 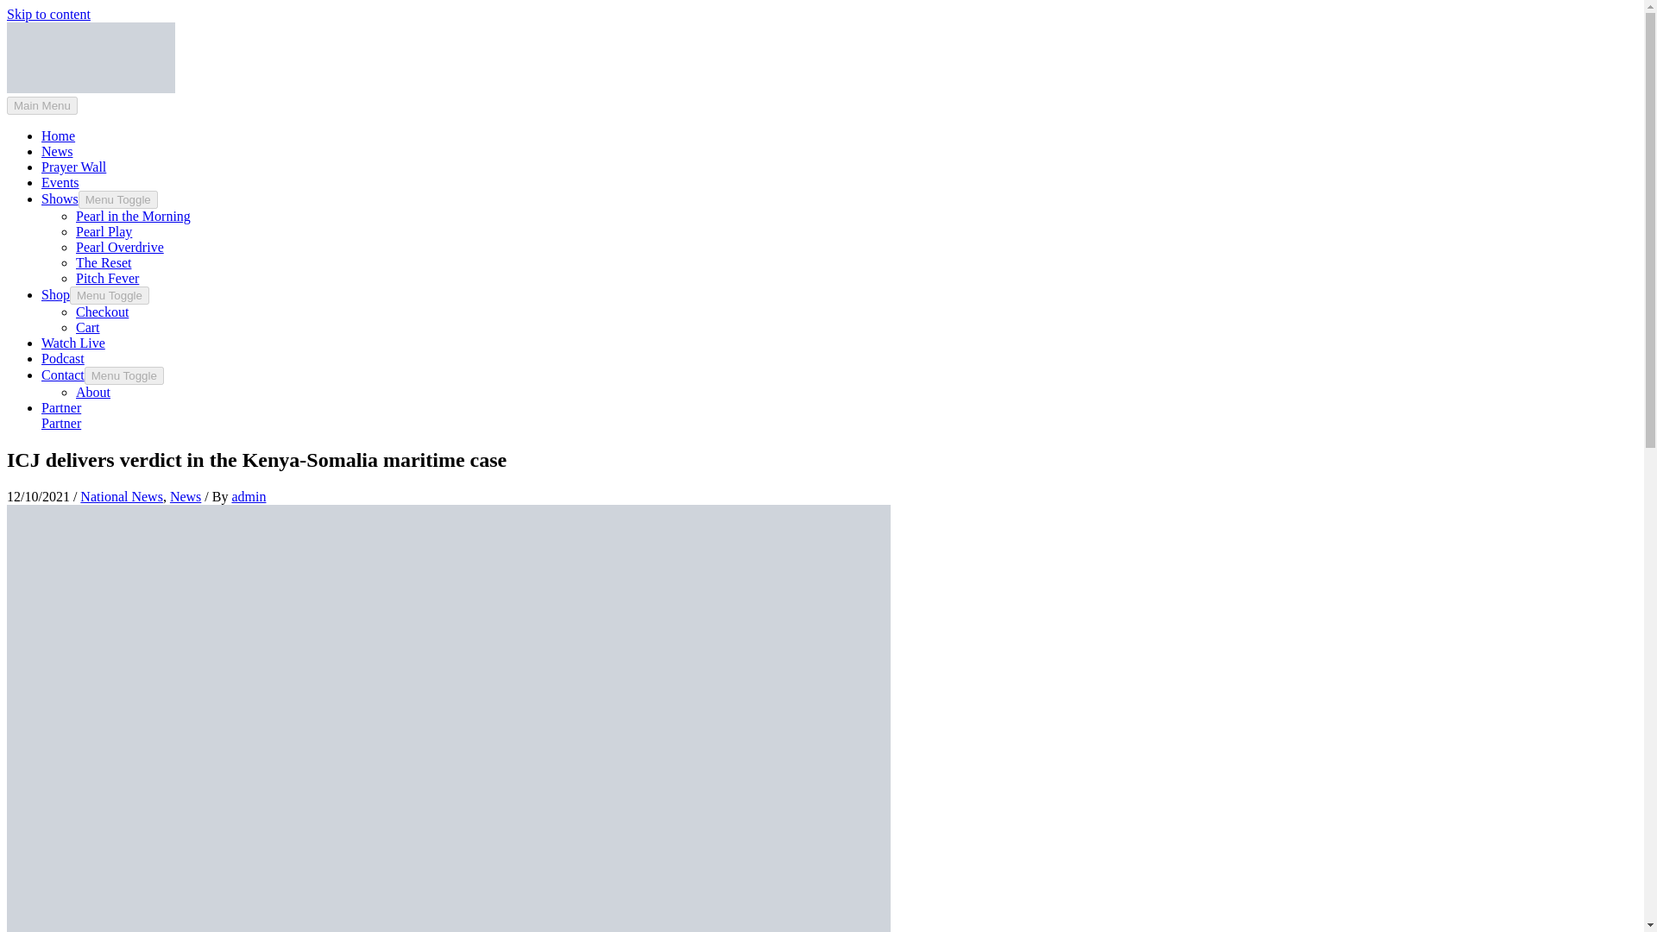 What do you see at coordinates (107, 278) in the screenshot?
I see `Pitch Fever` at bounding box center [107, 278].